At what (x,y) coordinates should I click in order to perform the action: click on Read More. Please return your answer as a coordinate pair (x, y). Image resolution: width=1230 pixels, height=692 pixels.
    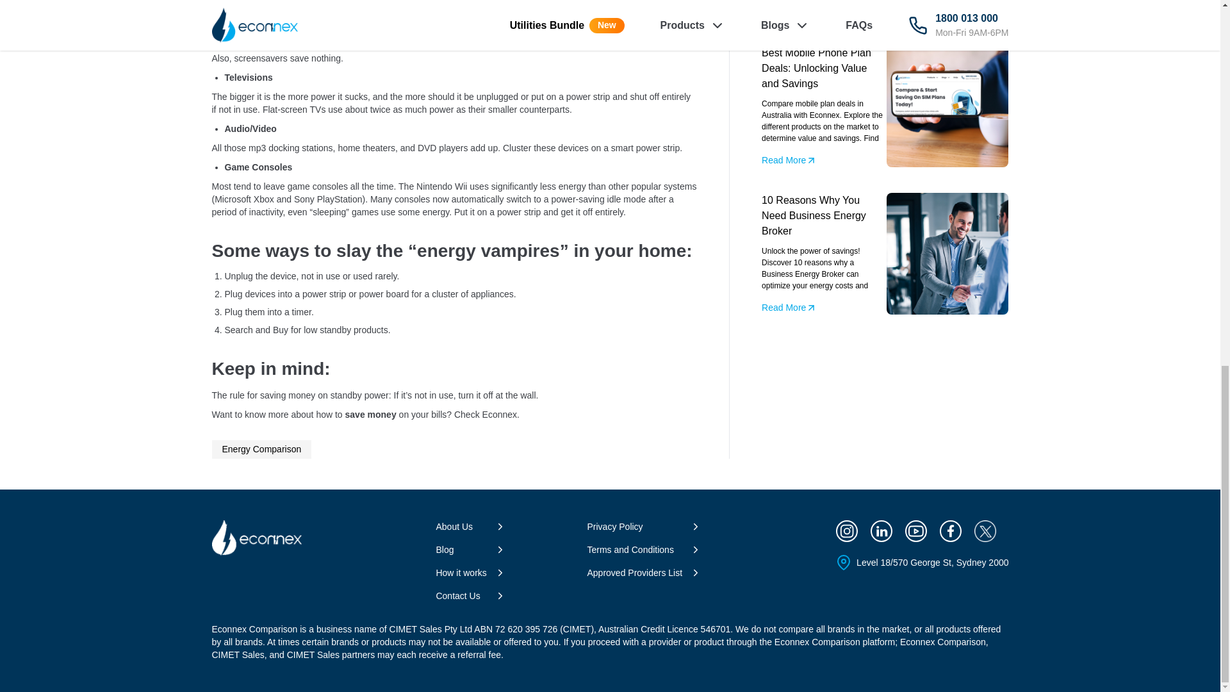
    Looking at the image, I should click on (789, 13).